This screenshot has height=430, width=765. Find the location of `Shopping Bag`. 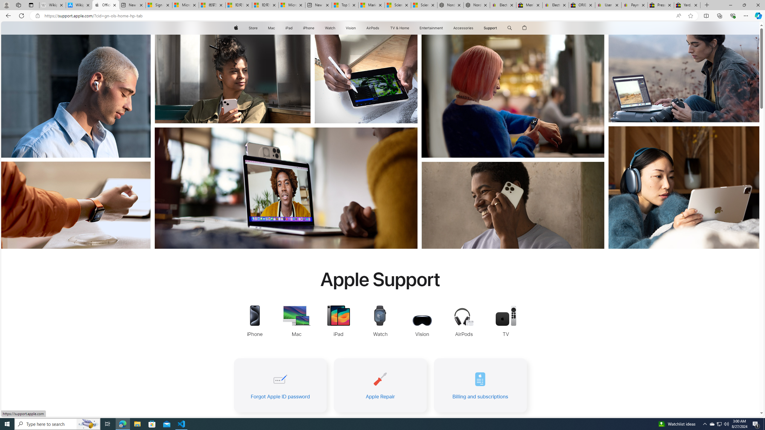

Shopping Bag is located at coordinates (525, 28).